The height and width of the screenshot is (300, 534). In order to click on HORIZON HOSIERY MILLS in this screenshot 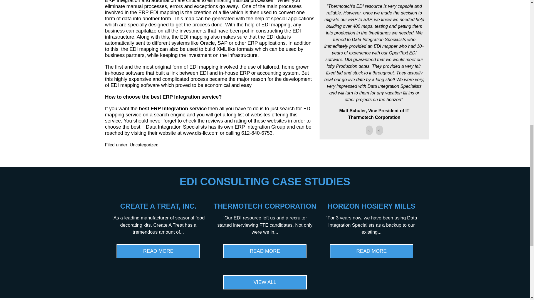, I will do `click(372, 206)`.